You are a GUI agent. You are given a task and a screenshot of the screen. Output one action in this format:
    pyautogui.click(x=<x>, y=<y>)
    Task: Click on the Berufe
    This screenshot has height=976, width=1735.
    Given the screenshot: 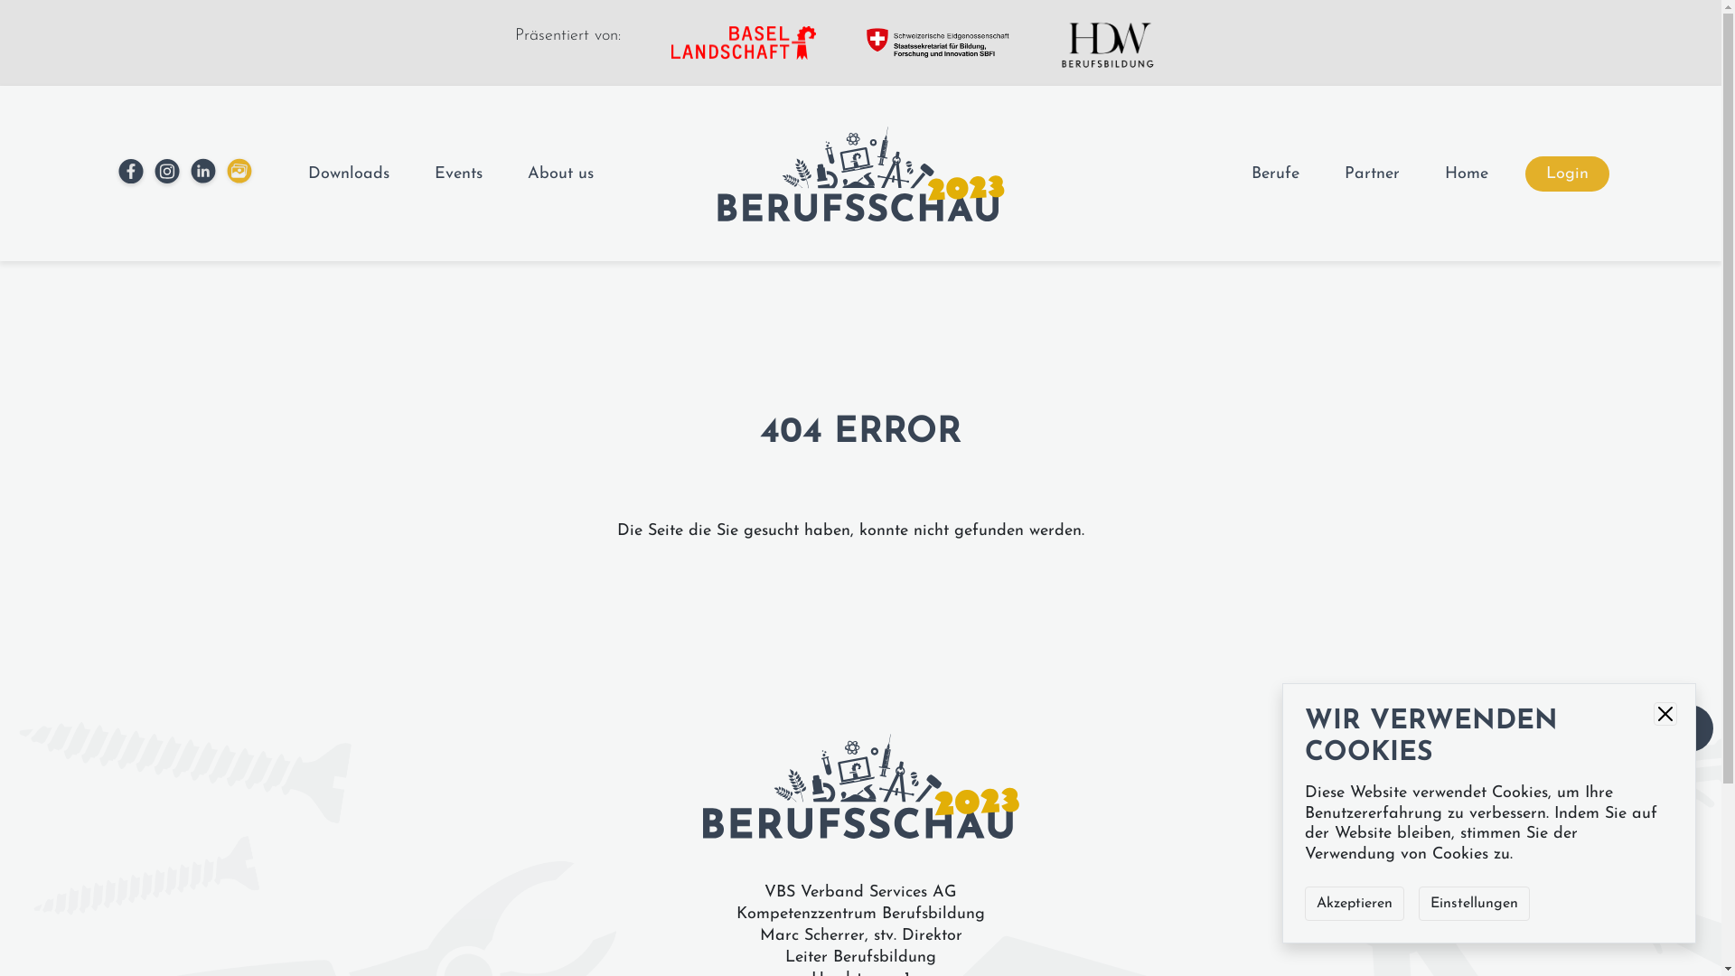 What is the action you would take?
    pyautogui.click(x=1274, y=174)
    